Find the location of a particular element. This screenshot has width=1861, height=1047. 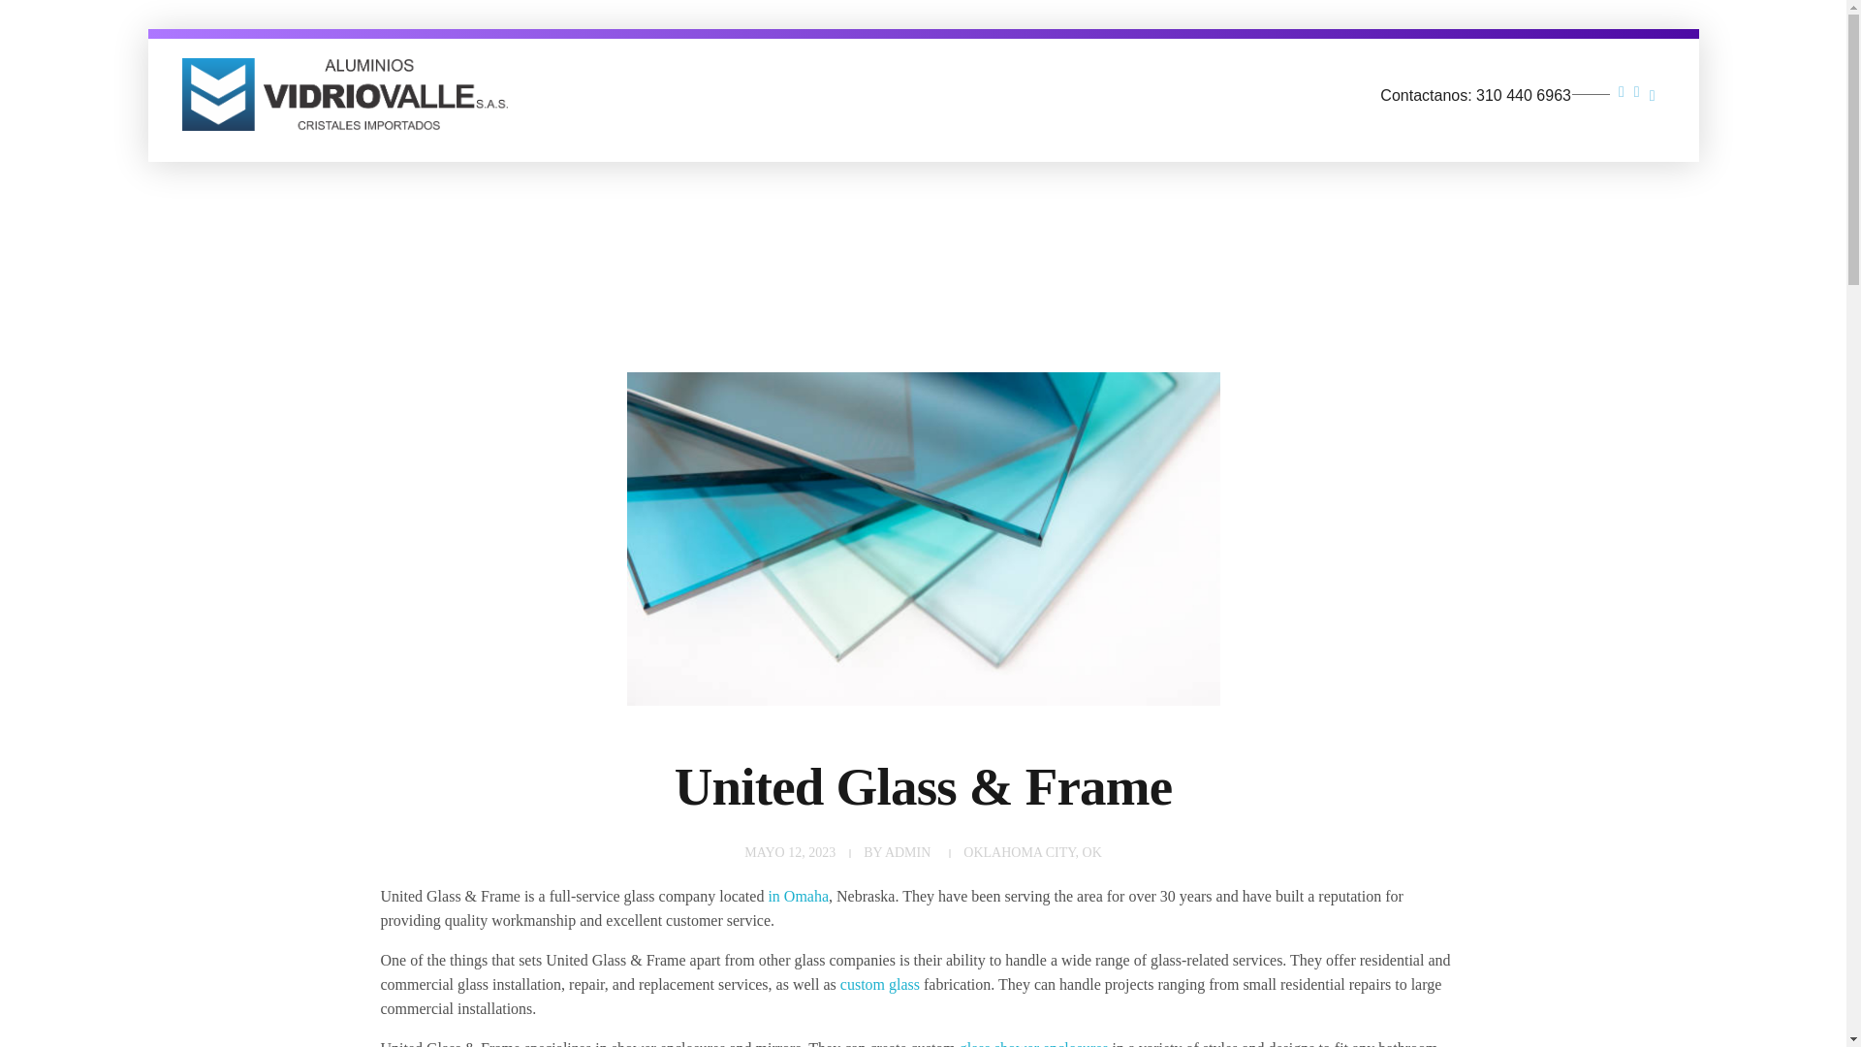

View all posts in Oklahoma City, OK is located at coordinates (1032, 853).